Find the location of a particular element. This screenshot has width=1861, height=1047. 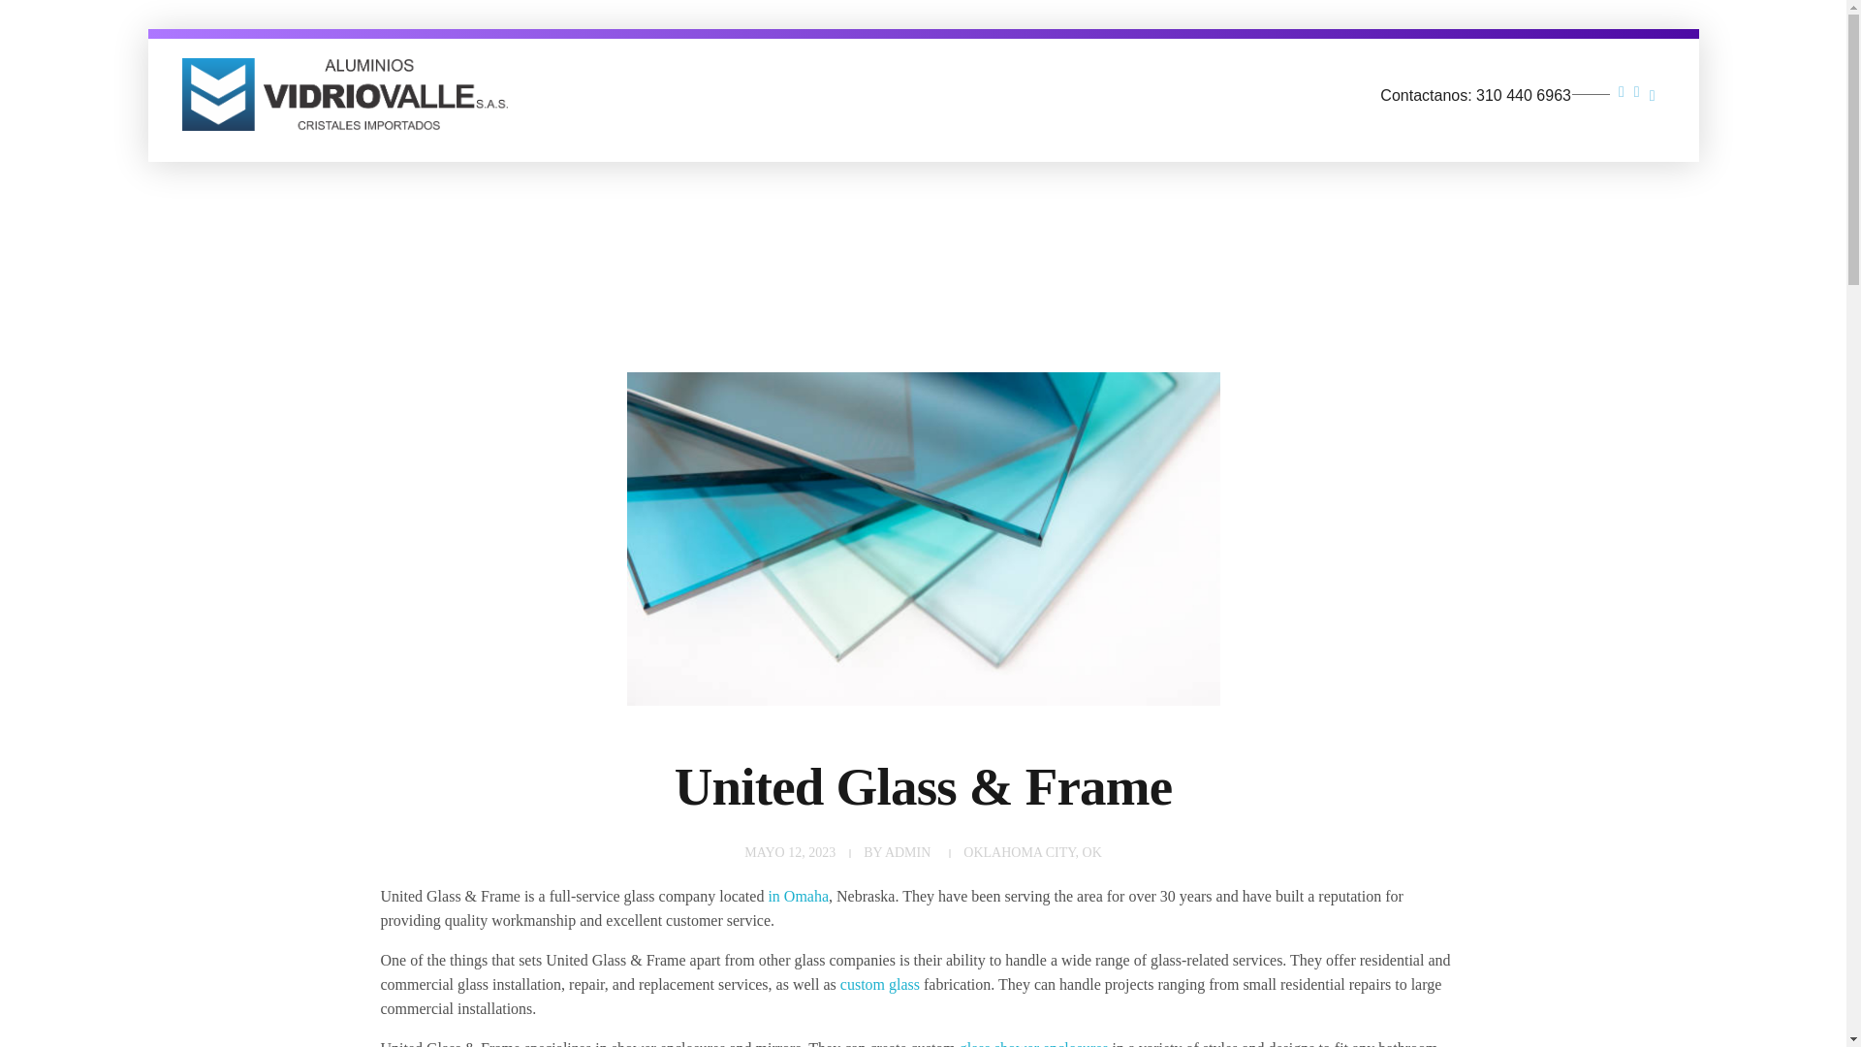

View all posts in Oklahoma City, OK is located at coordinates (1032, 853).